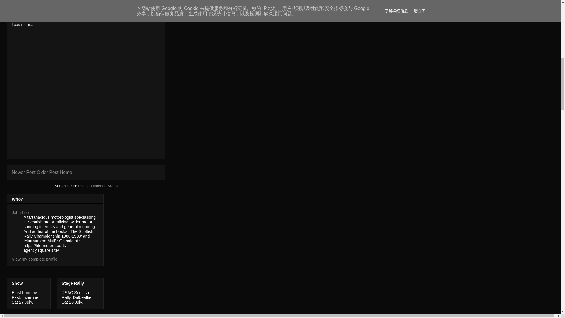 This screenshot has height=318, width=565. What do you see at coordinates (24, 172) in the screenshot?
I see `Newer Post` at bounding box center [24, 172].